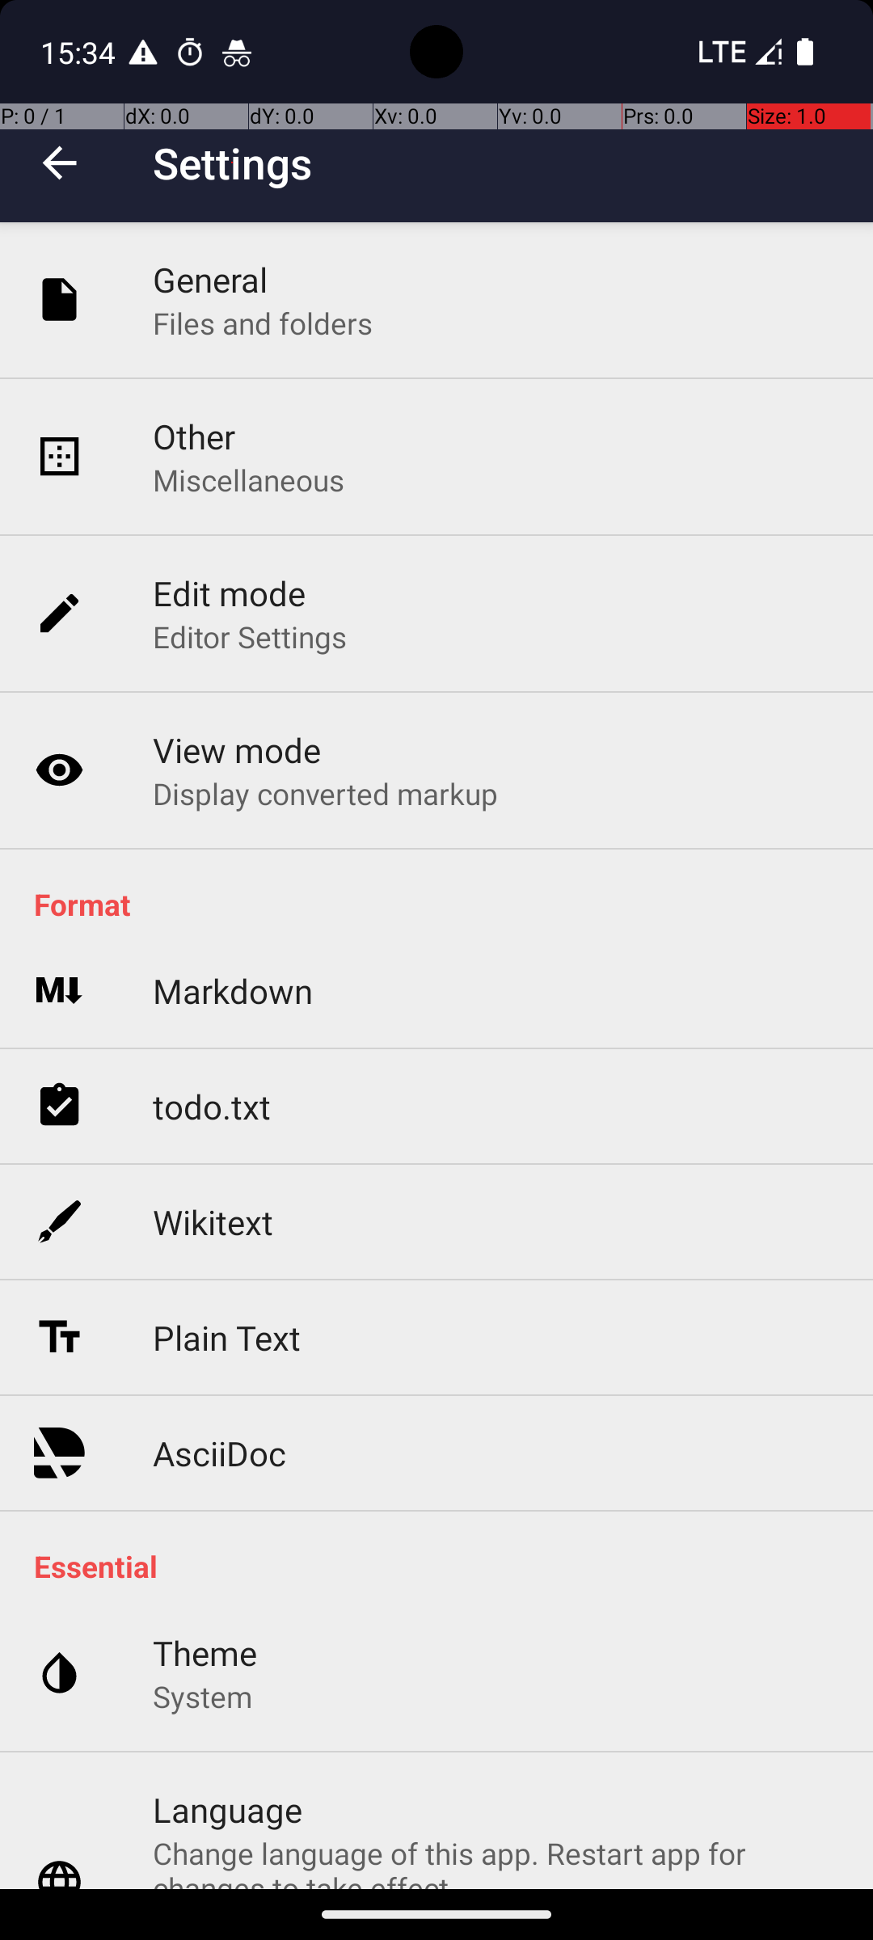 This screenshot has width=873, height=1940. Describe the element at coordinates (326, 793) in the screenshot. I see `Display converted markup` at that location.